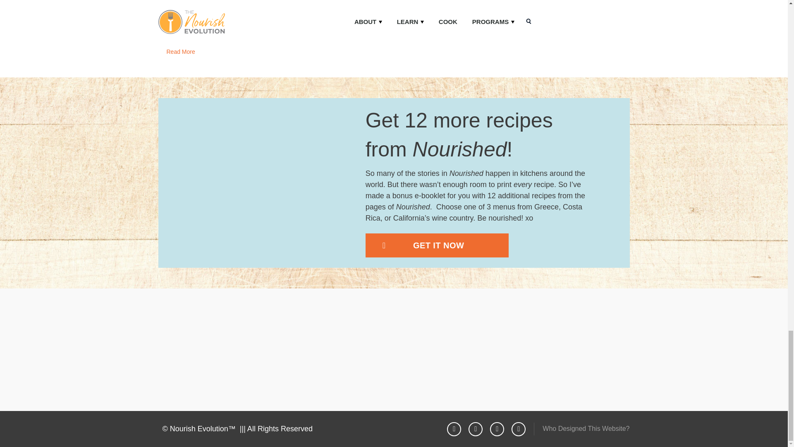 This screenshot has height=447, width=794. What do you see at coordinates (394, 356) in the screenshot?
I see `NOURISH-EVOLUTION-logo` at bounding box center [394, 356].